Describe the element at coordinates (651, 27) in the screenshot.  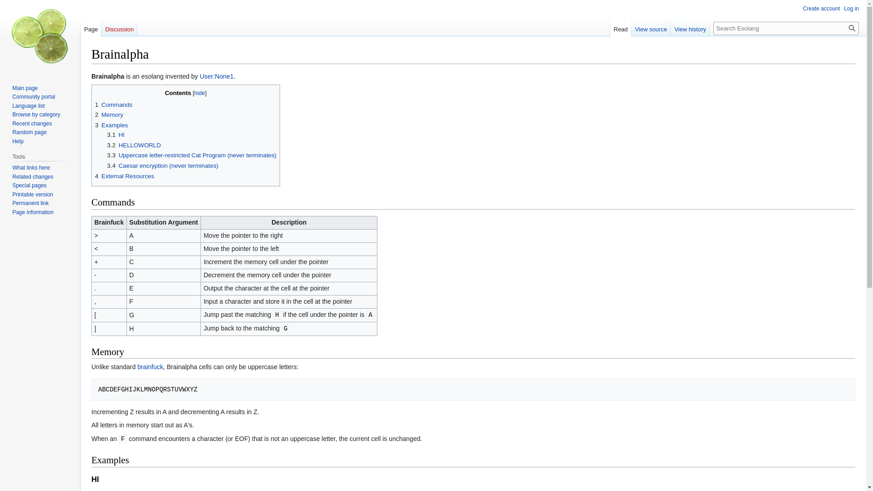
I see `View source` at that location.